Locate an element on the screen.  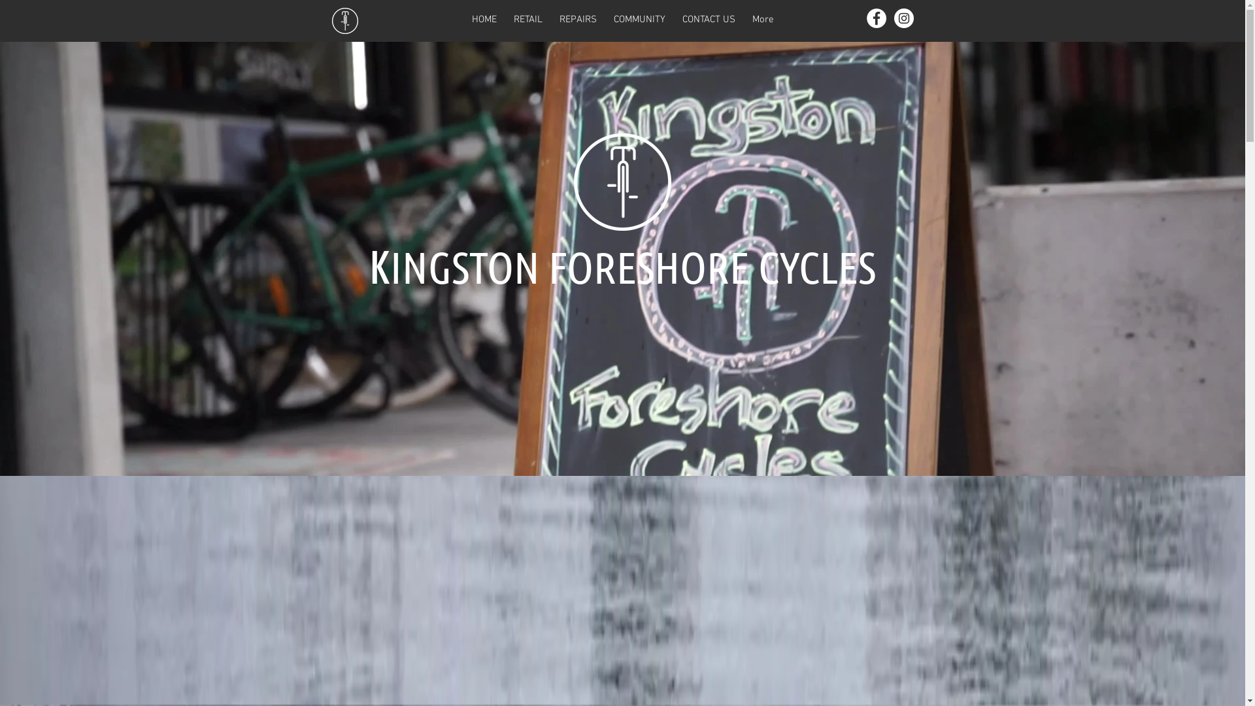
COMMUNITY is located at coordinates (639, 21).